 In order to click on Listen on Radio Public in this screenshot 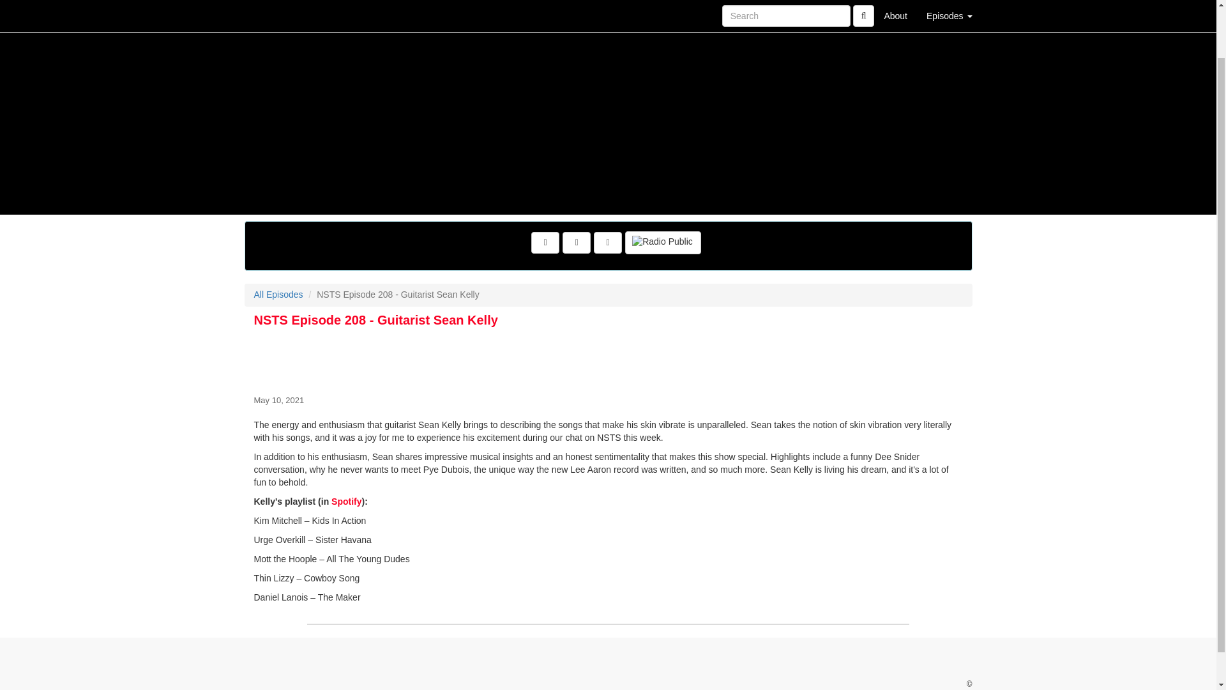, I will do `click(663, 243)`.